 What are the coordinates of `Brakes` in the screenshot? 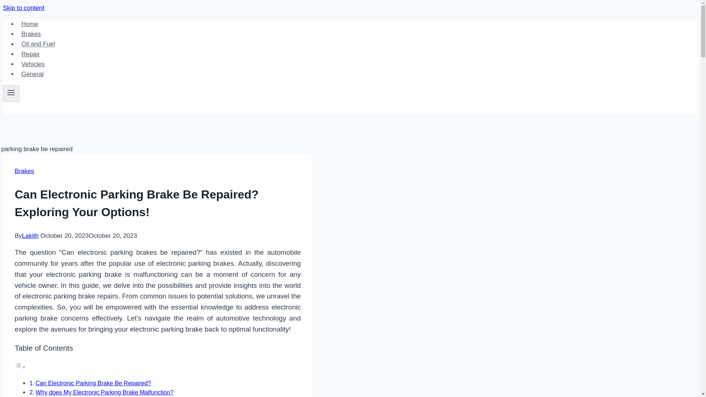 It's located at (24, 171).